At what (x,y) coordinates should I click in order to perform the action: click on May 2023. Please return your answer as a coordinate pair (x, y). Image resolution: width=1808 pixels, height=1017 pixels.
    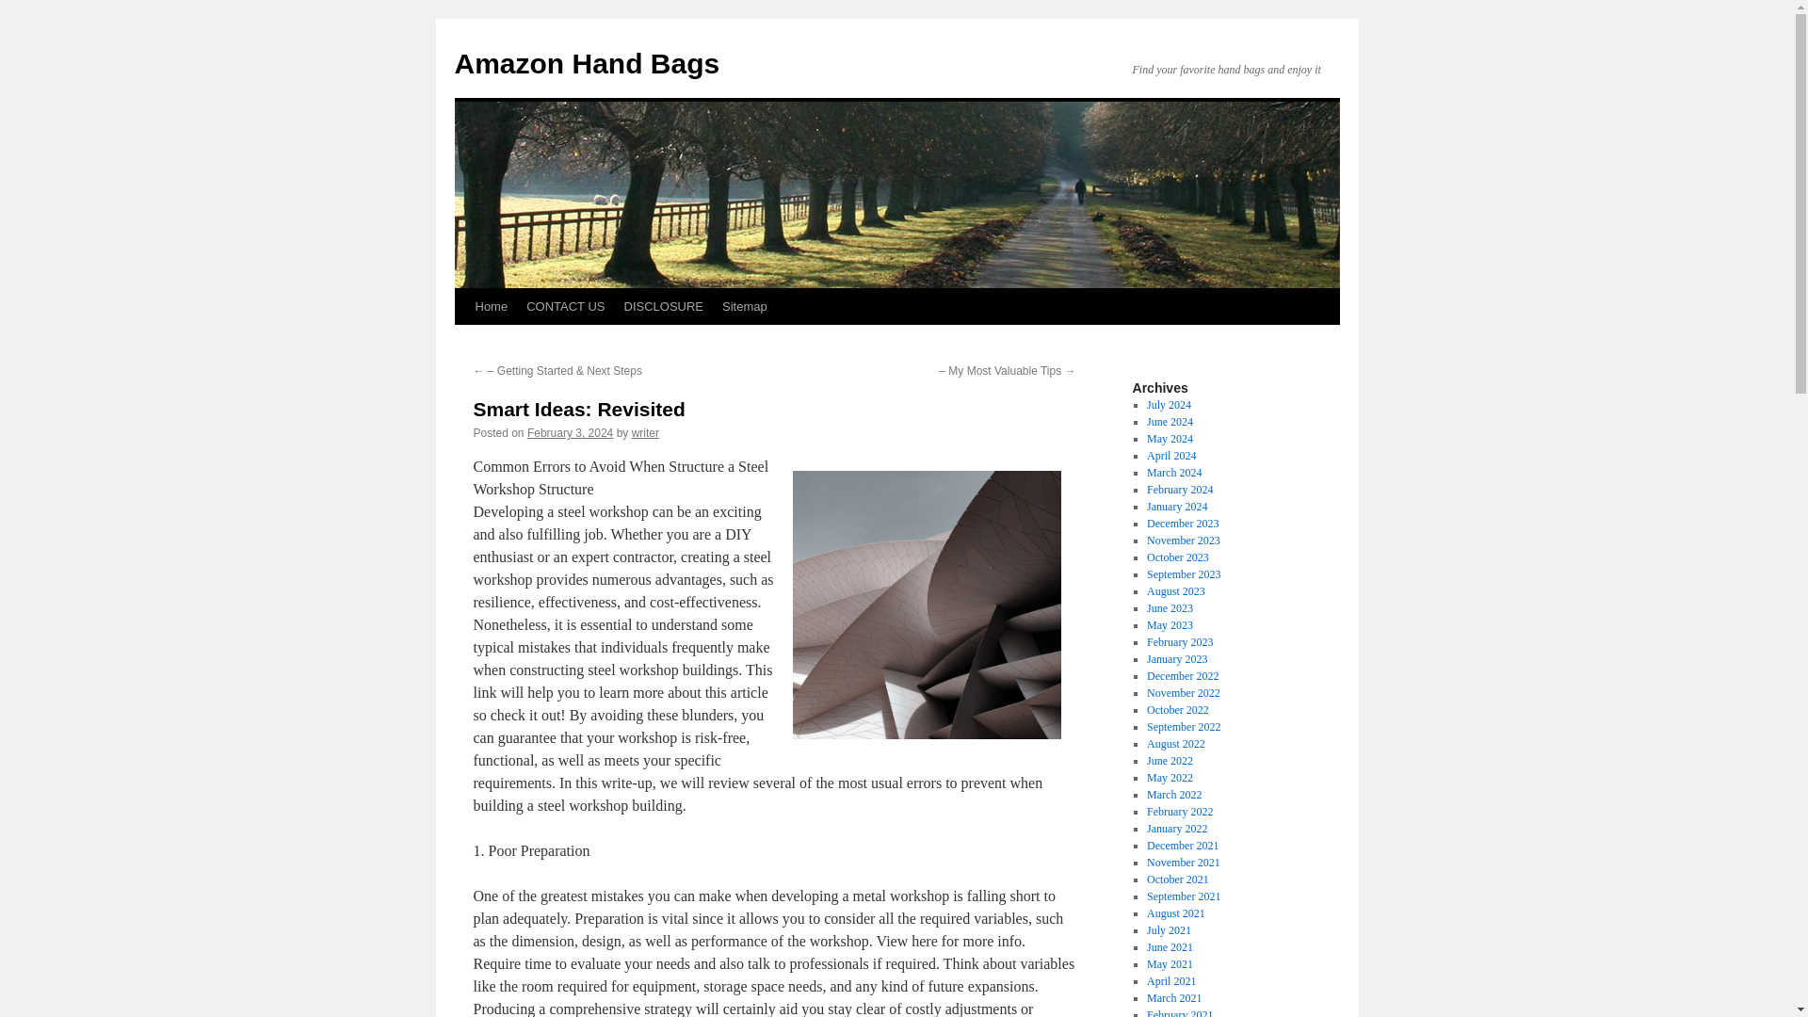
    Looking at the image, I should click on (1170, 624).